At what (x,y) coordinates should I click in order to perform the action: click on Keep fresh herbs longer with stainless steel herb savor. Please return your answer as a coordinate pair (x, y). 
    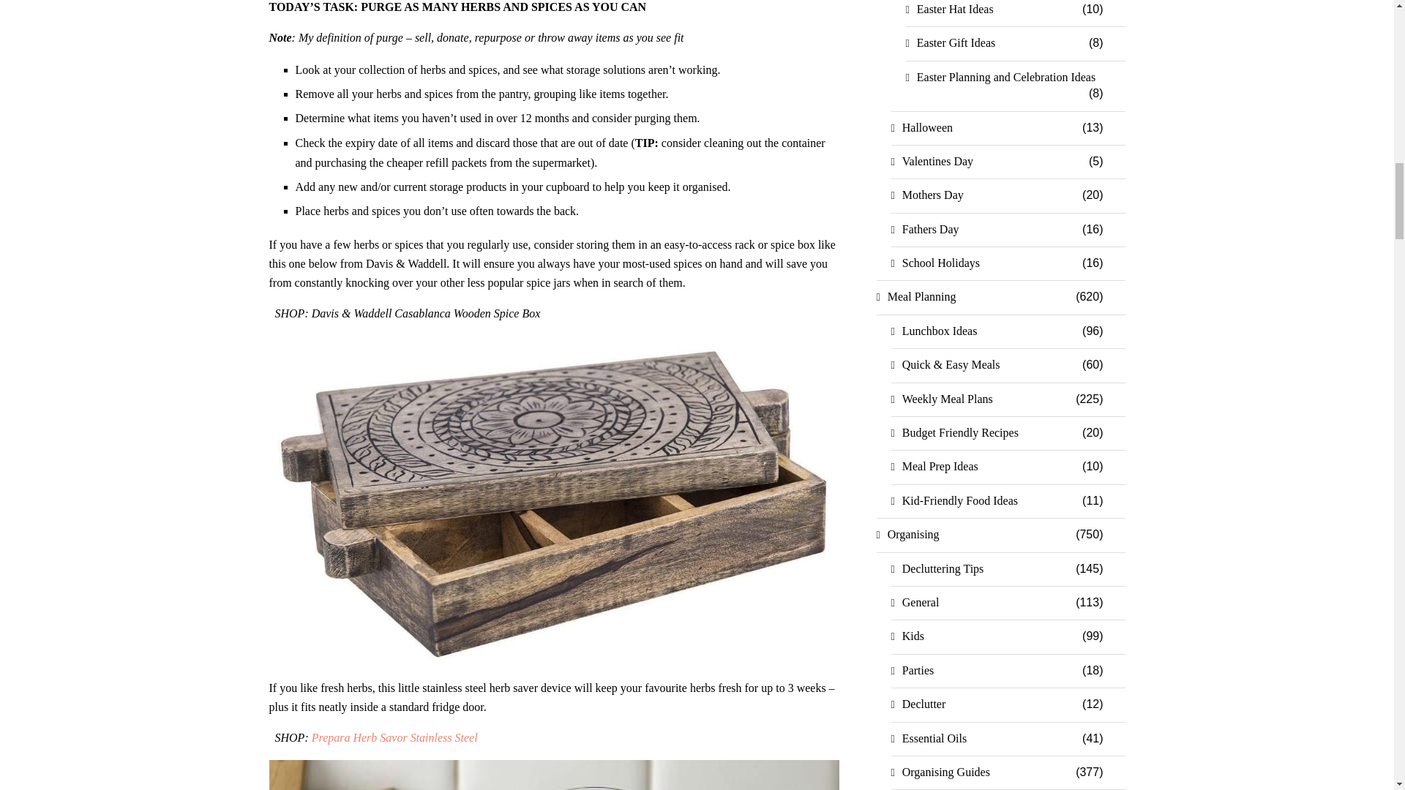
    Looking at the image, I should click on (555, 775).